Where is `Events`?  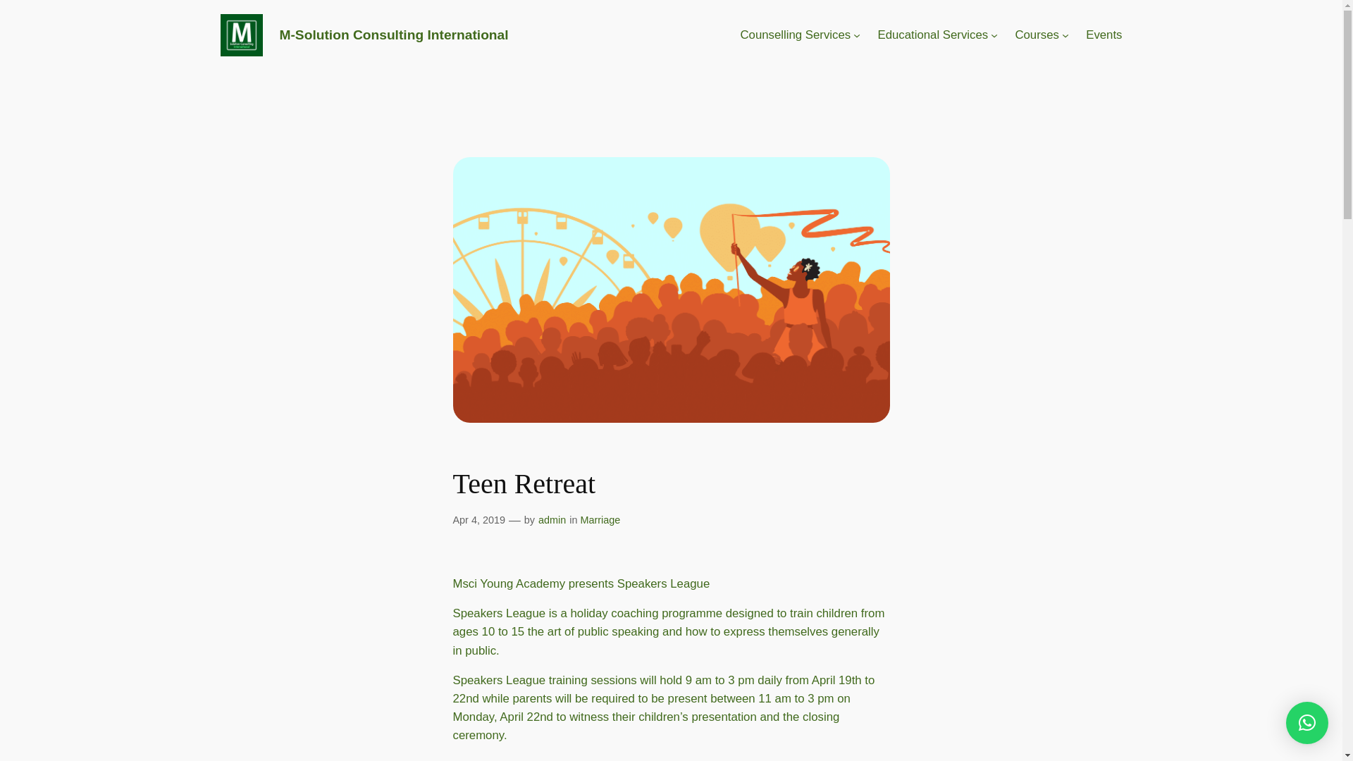
Events is located at coordinates (1104, 35).